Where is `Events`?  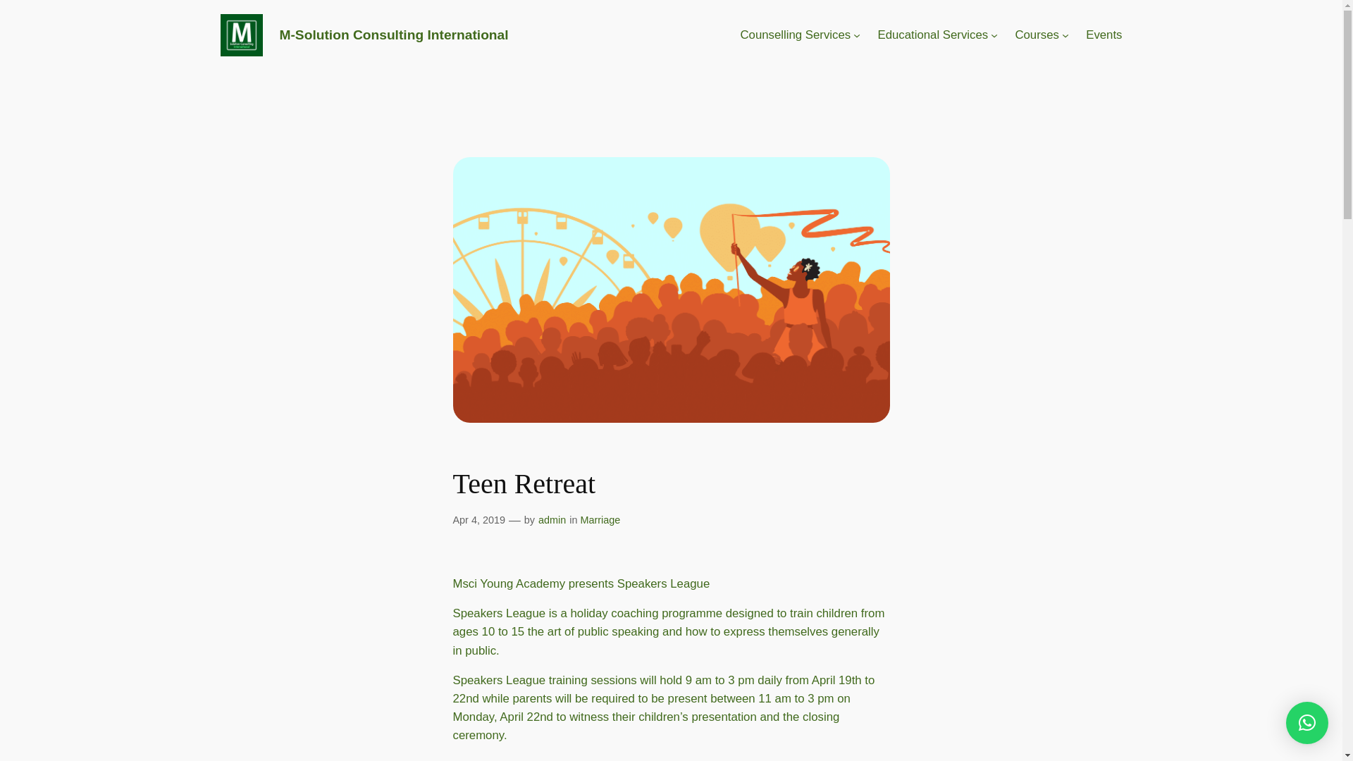
Events is located at coordinates (1104, 35).